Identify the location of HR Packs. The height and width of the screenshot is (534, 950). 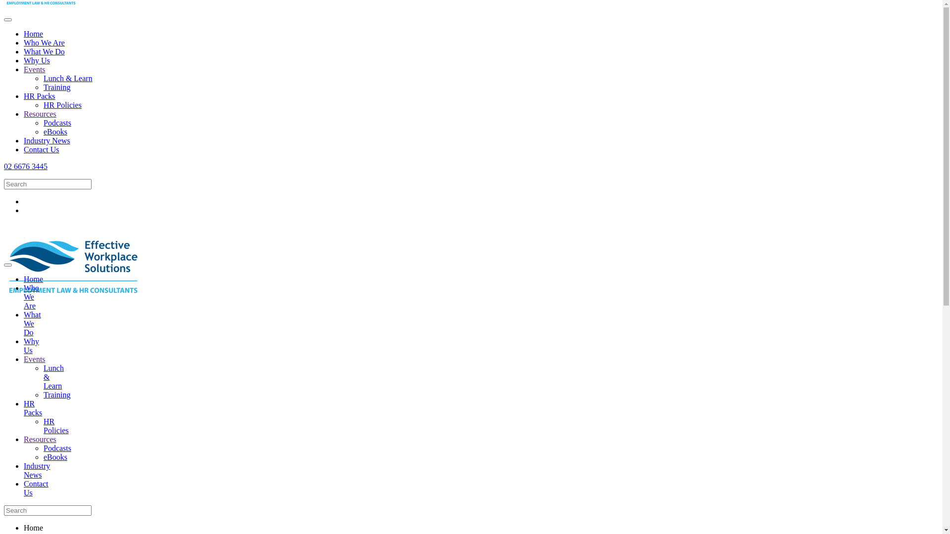
(33, 408).